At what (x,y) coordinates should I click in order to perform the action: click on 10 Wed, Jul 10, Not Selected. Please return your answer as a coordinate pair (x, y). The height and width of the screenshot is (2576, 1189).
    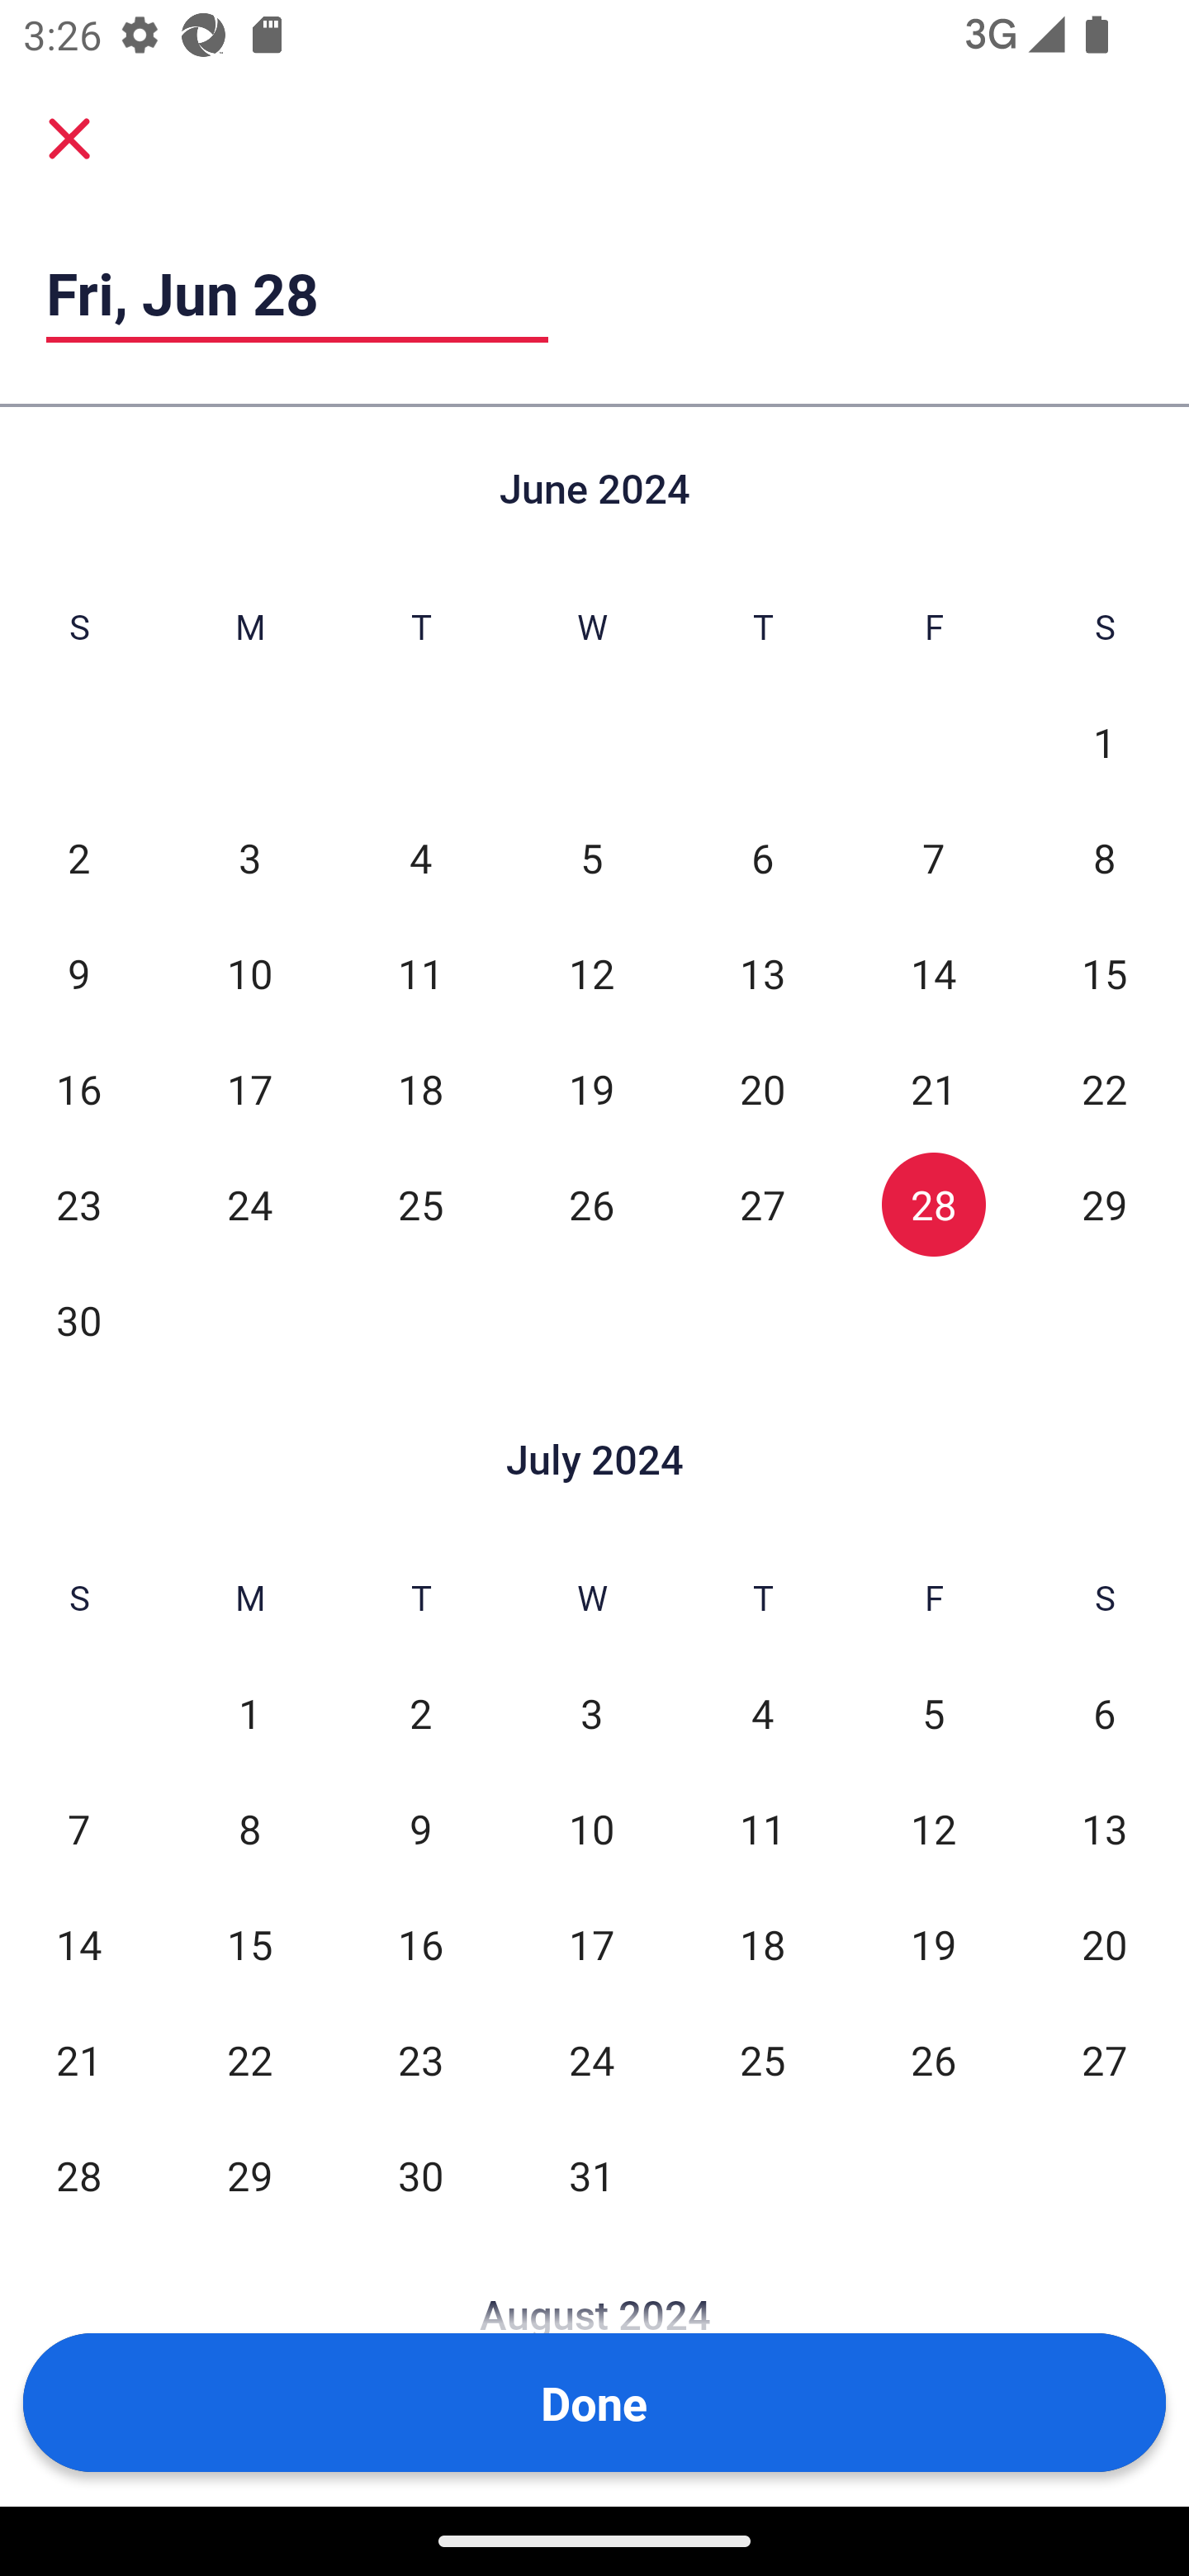
    Looking at the image, I should click on (591, 1828).